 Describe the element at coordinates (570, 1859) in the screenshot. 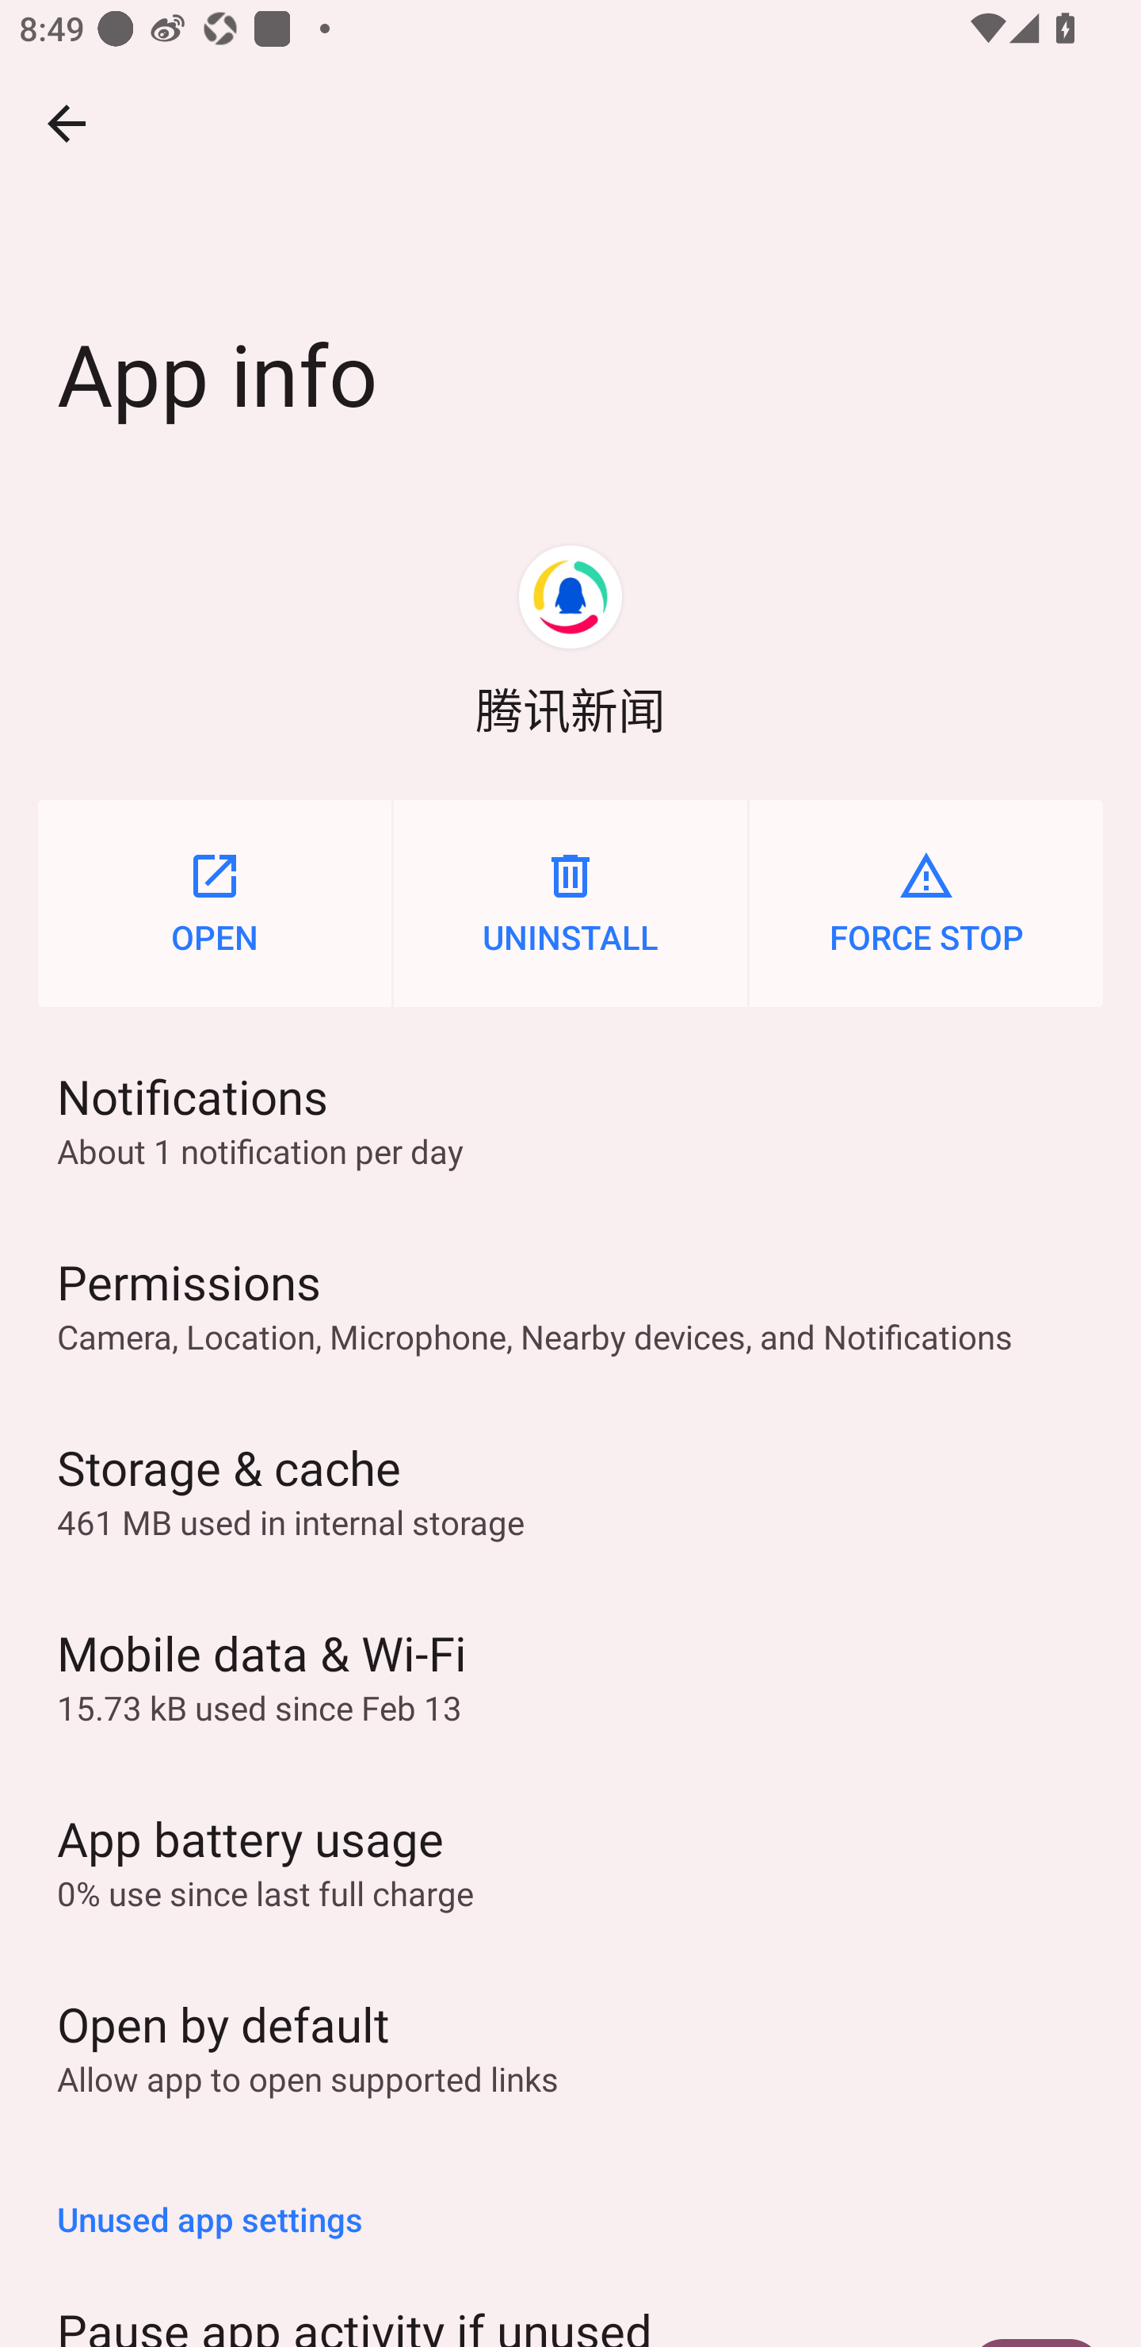

I see `App battery usage 0% use since last full charge` at that location.